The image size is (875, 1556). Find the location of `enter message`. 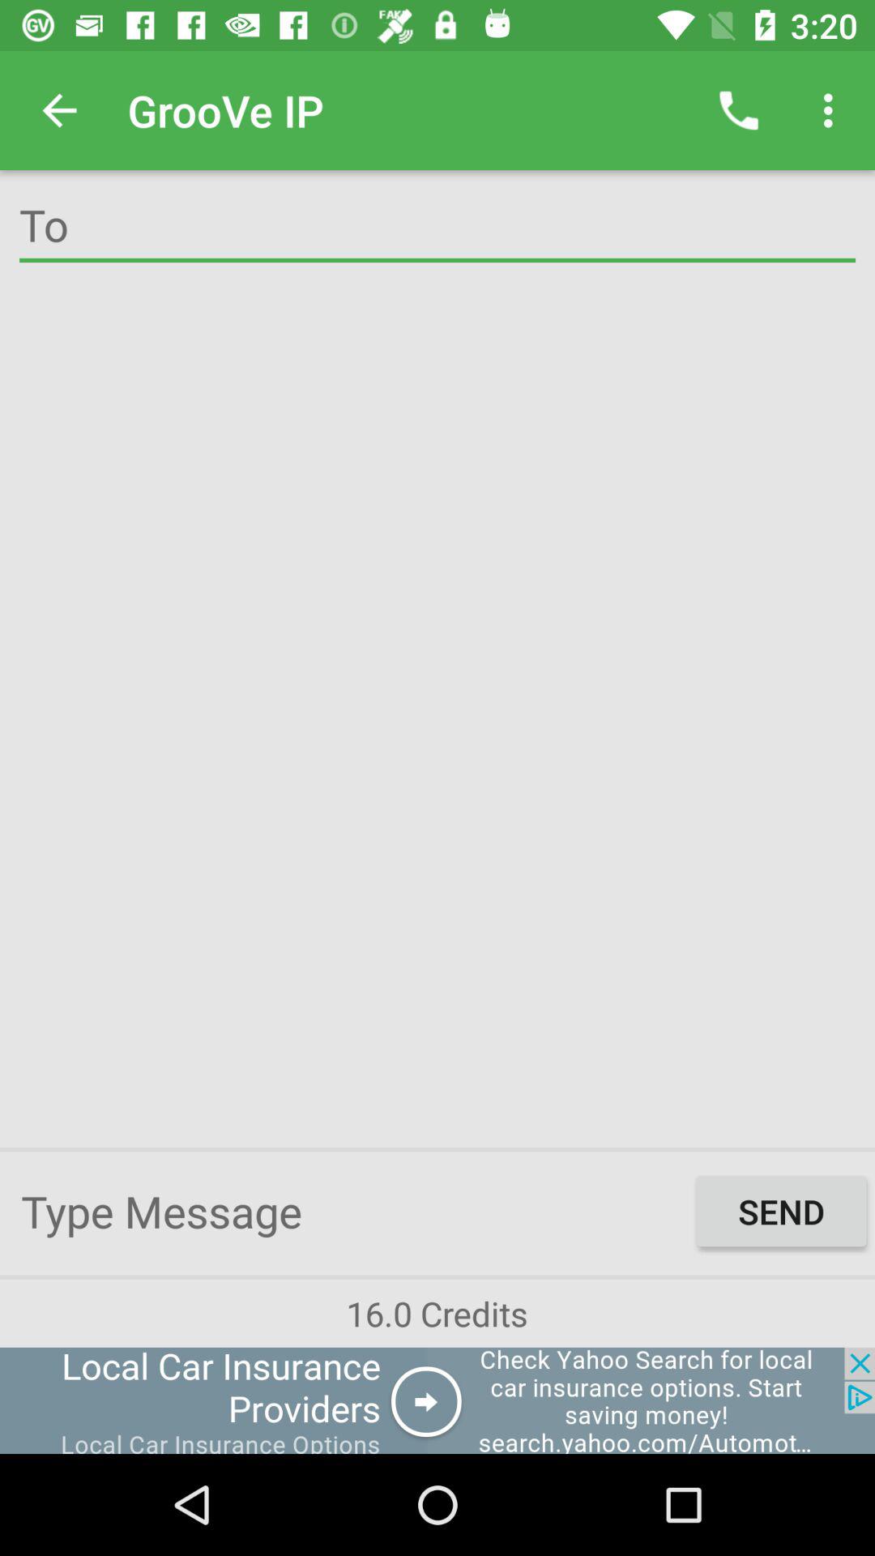

enter message is located at coordinates (355, 1211).